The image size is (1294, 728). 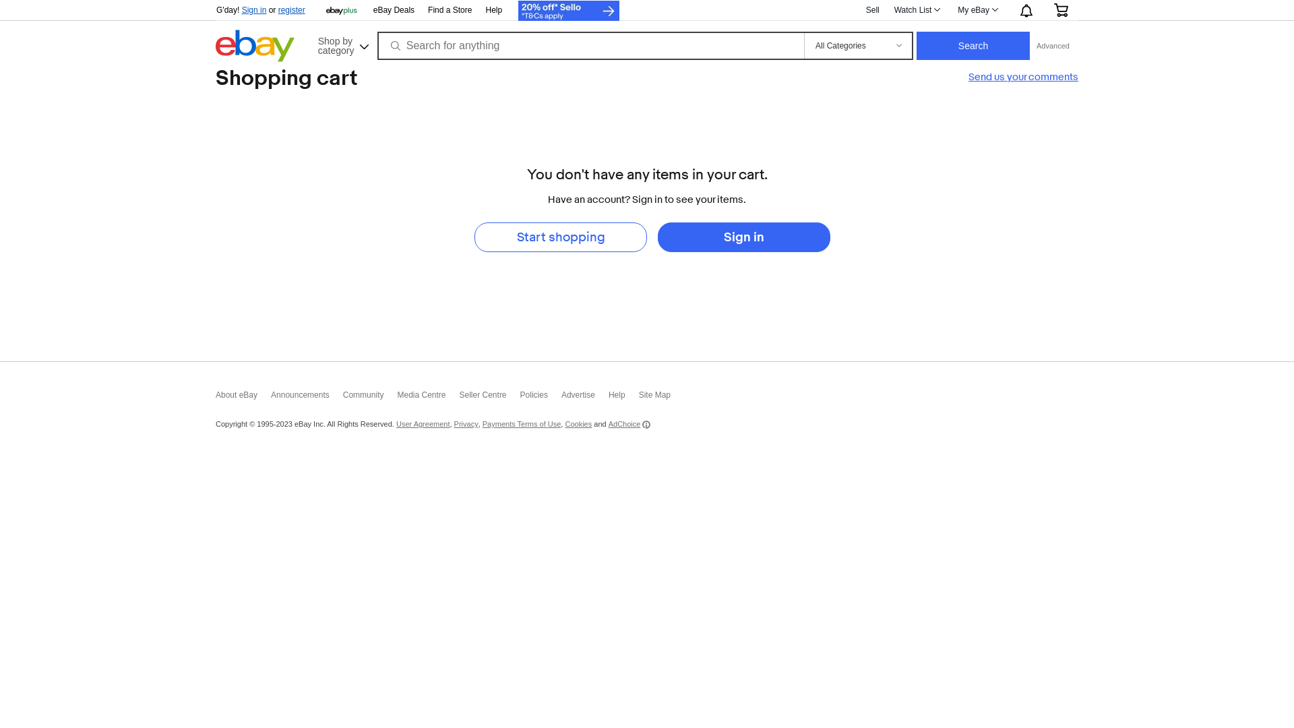 What do you see at coordinates (255, 10) in the screenshot?
I see `Sign in` at bounding box center [255, 10].